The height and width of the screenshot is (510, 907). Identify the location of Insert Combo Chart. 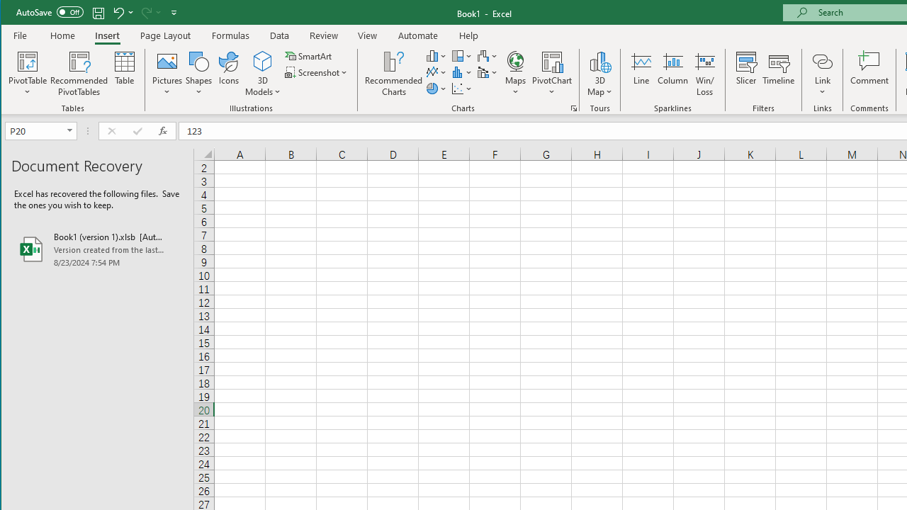
(488, 72).